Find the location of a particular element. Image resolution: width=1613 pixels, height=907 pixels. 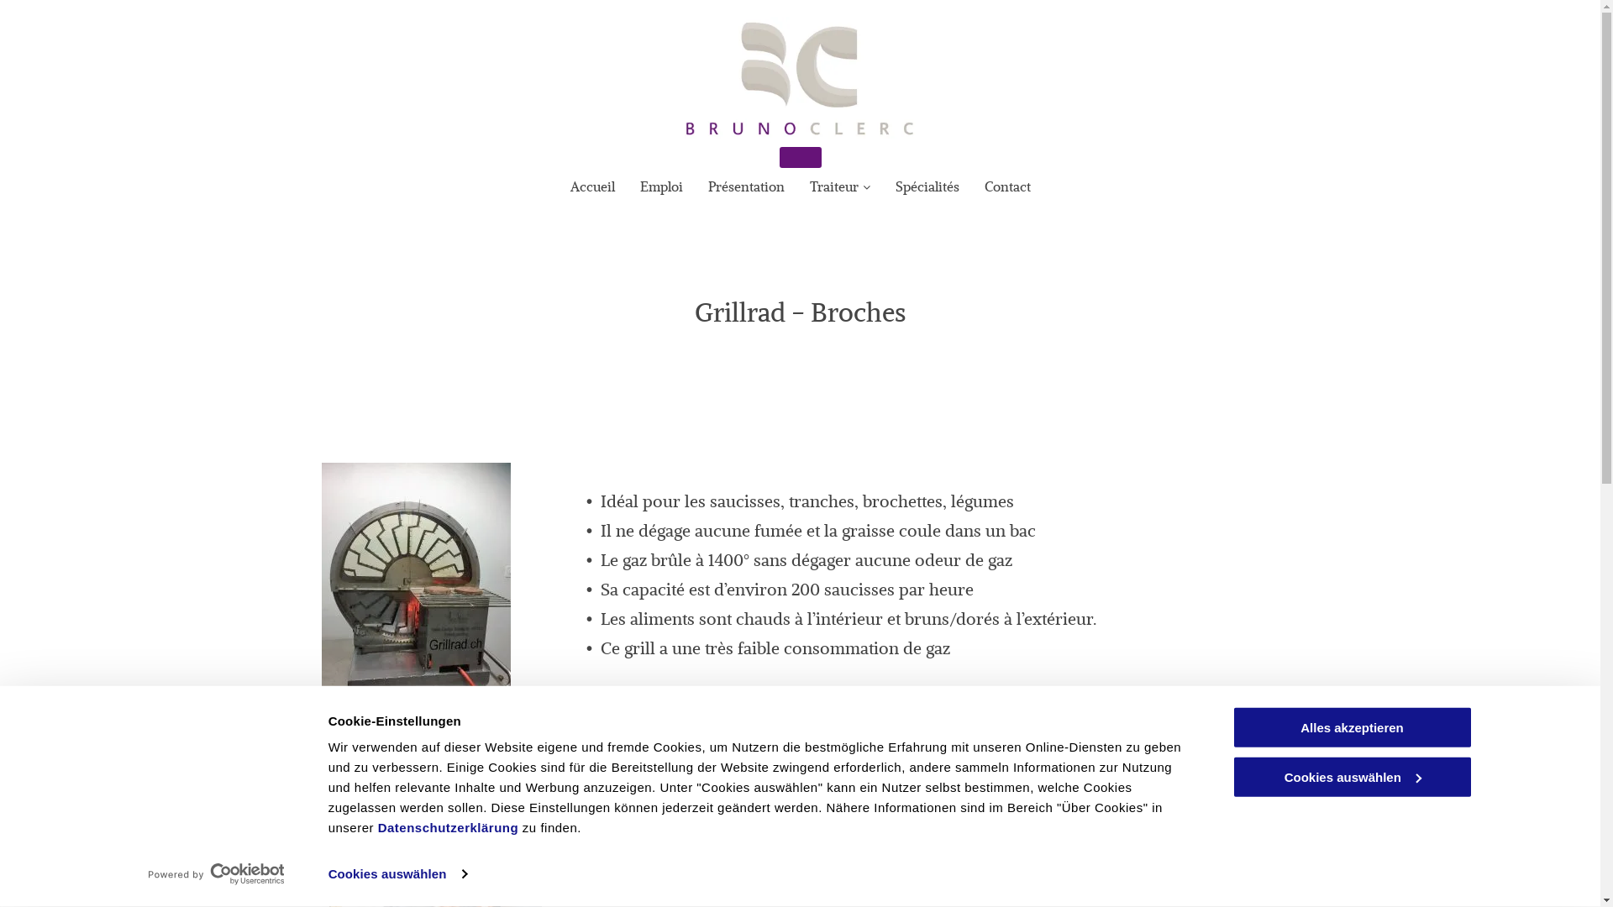

026 652 23 93 is located at coordinates (674, 863).